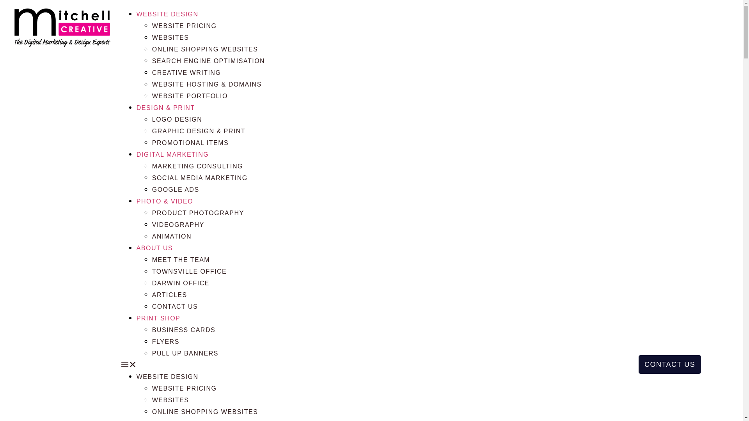 The image size is (749, 421). I want to click on ANIMATION, so click(172, 236).